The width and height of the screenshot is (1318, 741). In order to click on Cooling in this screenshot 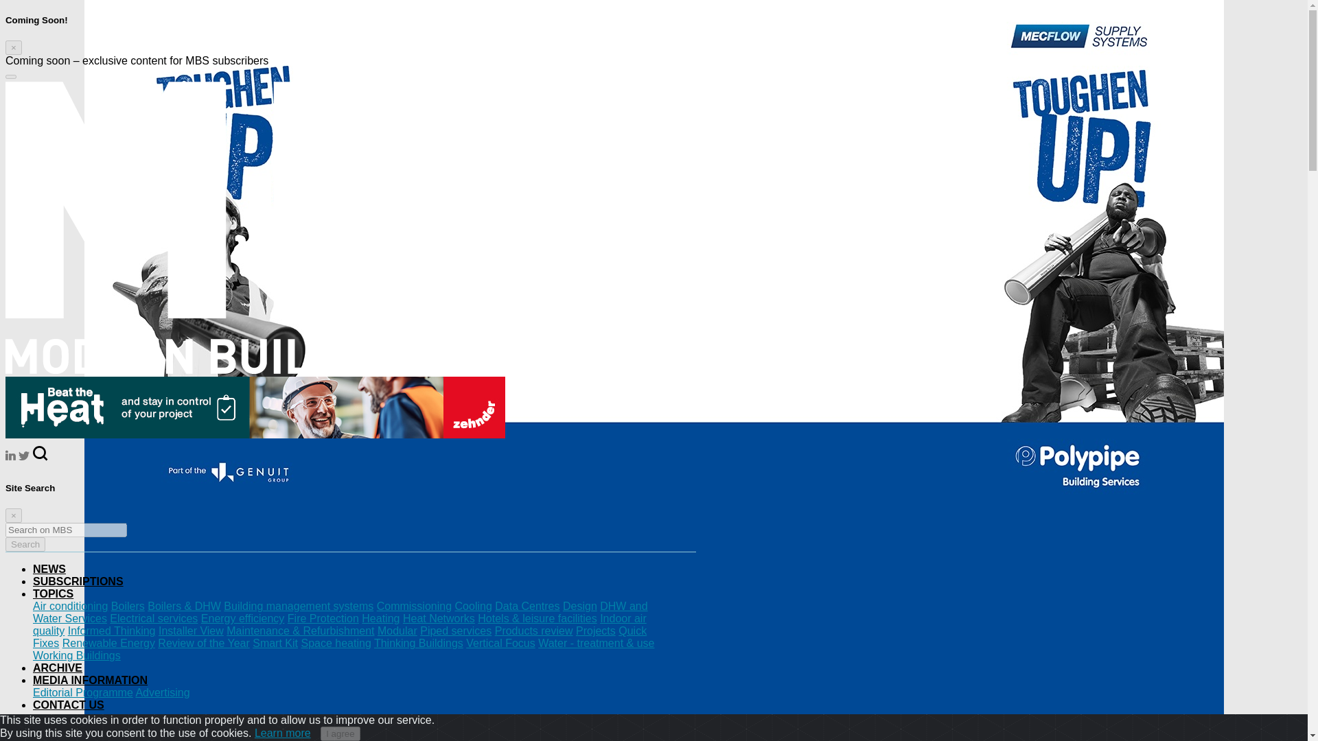, I will do `click(473, 606)`.